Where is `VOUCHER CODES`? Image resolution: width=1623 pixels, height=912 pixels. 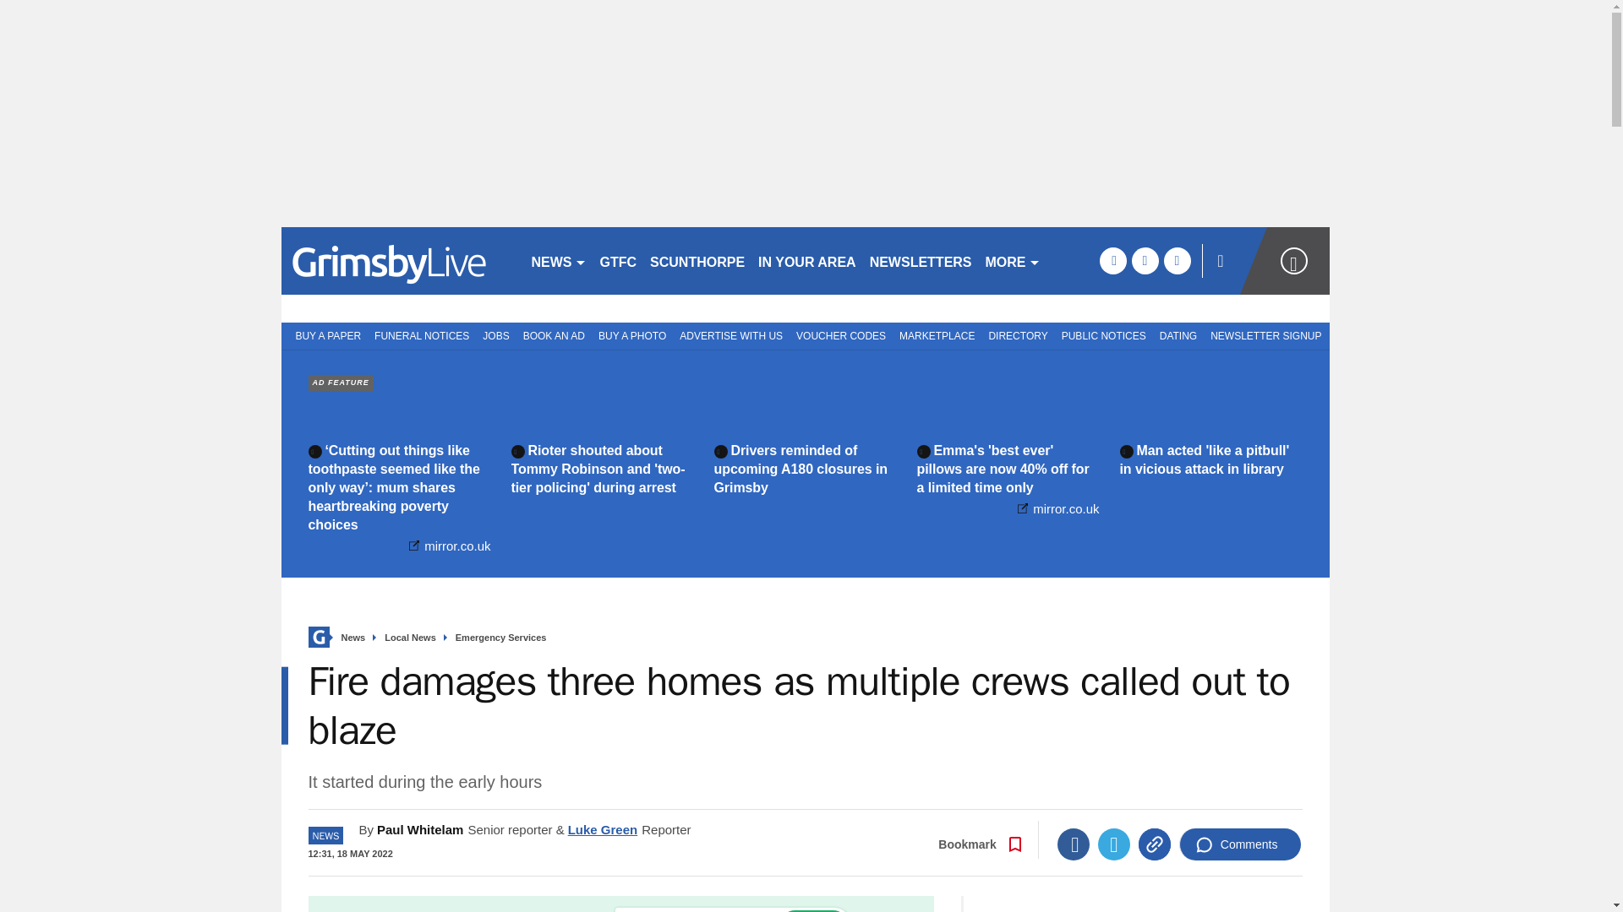 VOUCHER CODES is located at coordinates (840, 334).